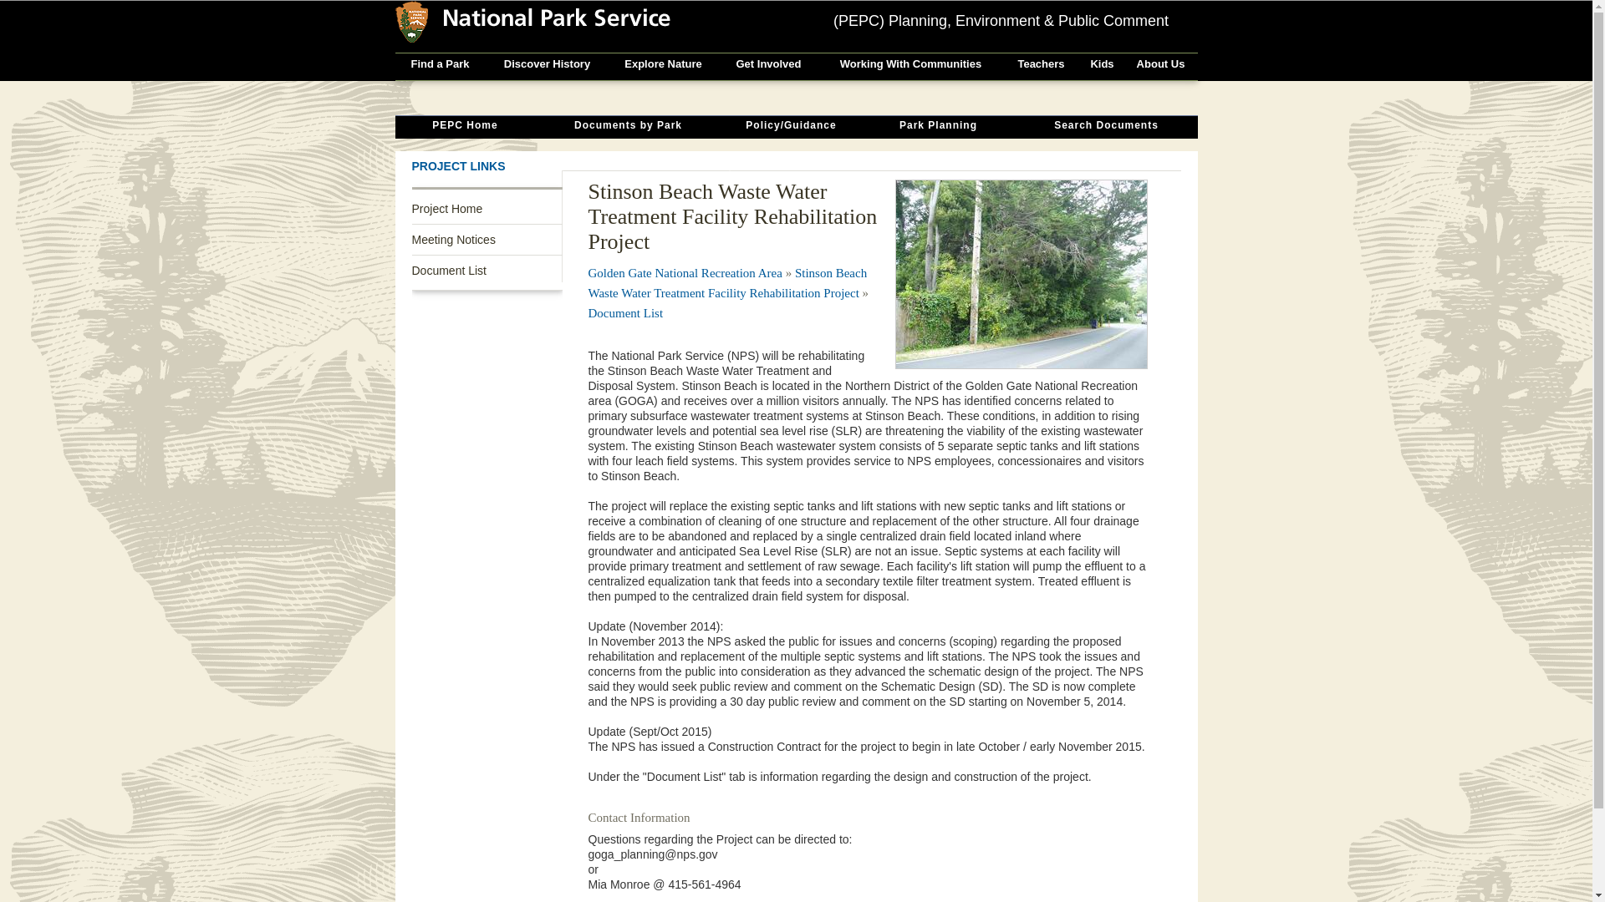  I want to click on Working With Communities, so click(909, 67).